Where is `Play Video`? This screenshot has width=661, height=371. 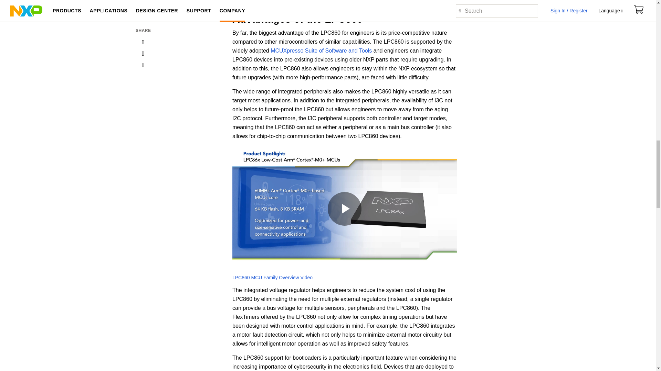 Play Video is located at coordinates (345, 209).